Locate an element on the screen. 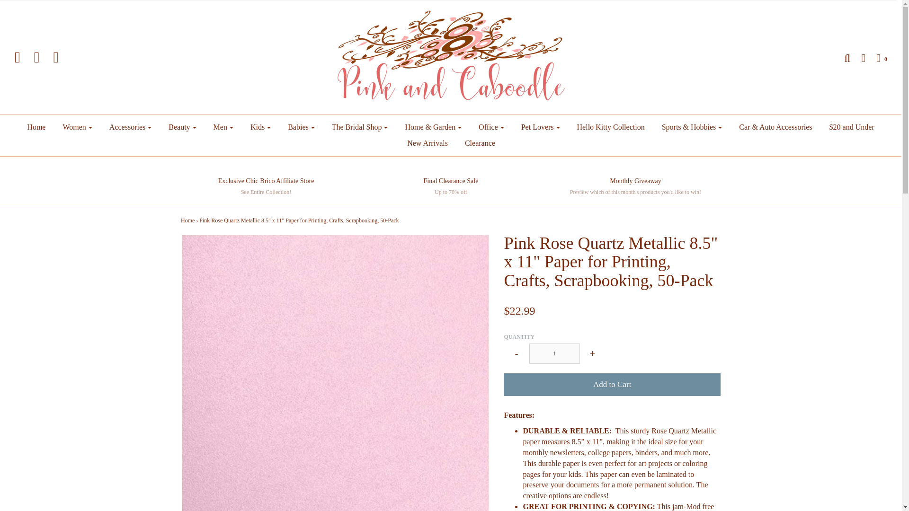 The image size is (909, 511). Log in is located at coordinates (858, 58).